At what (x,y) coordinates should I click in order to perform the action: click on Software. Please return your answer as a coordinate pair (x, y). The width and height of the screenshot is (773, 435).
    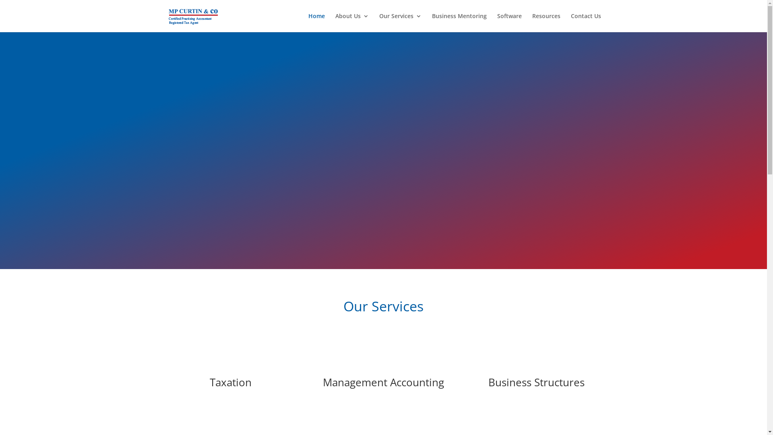
    Looking at the image, I should click on (509, 23).